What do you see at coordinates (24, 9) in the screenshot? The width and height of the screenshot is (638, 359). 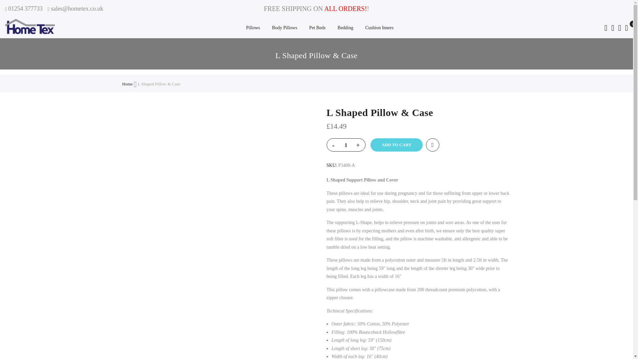 I see ` 01254 377733` at bounding box center [24, 9].